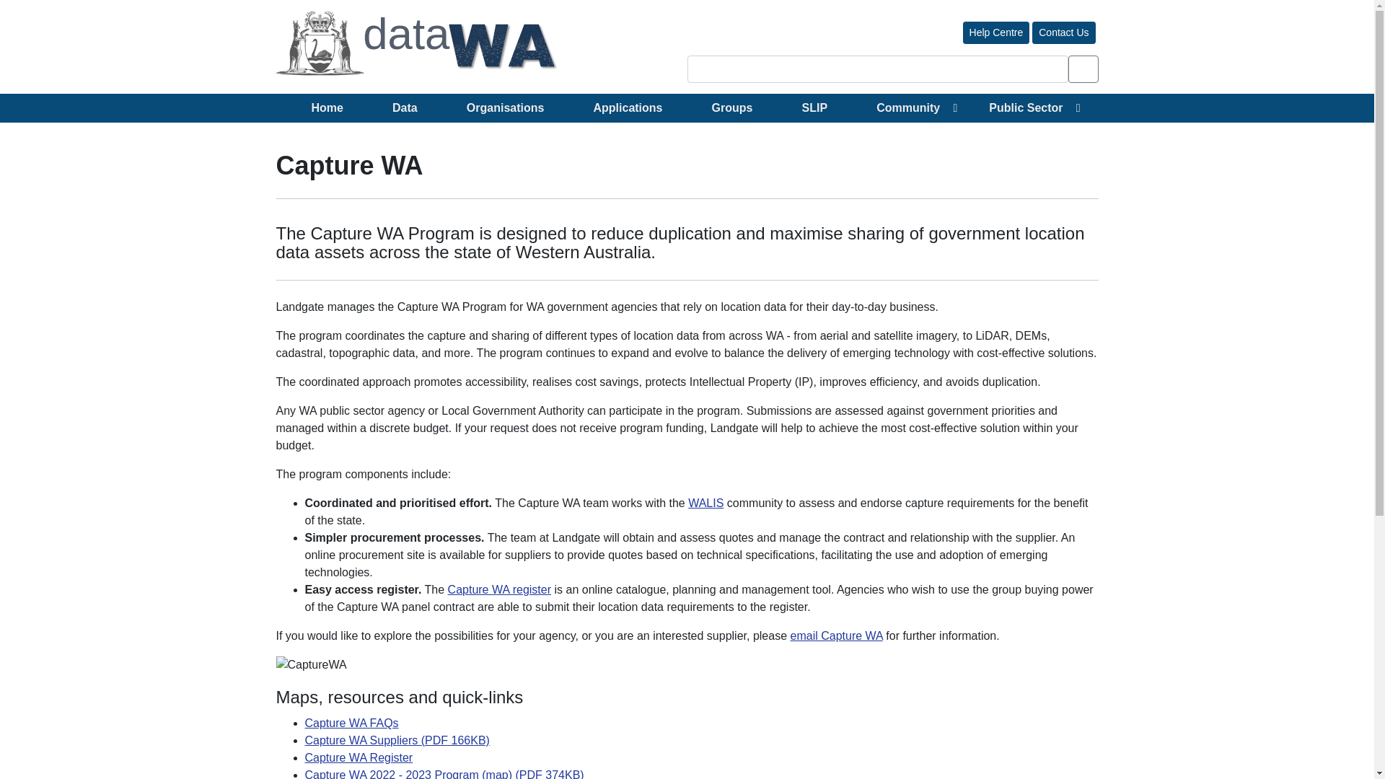  I want to click on Capture WA Register, so click(359, 757).